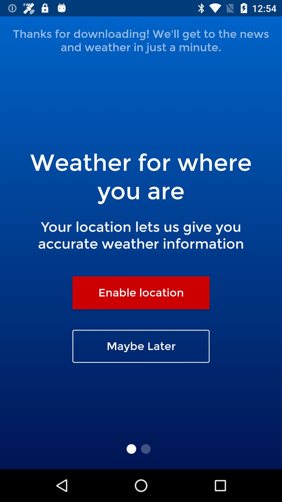 This screenshot has width=282, height=502. What do you see at coordinates (141, 293) in the screenshot?
I see `scroll until enable location` at bounding box center [141, 293].